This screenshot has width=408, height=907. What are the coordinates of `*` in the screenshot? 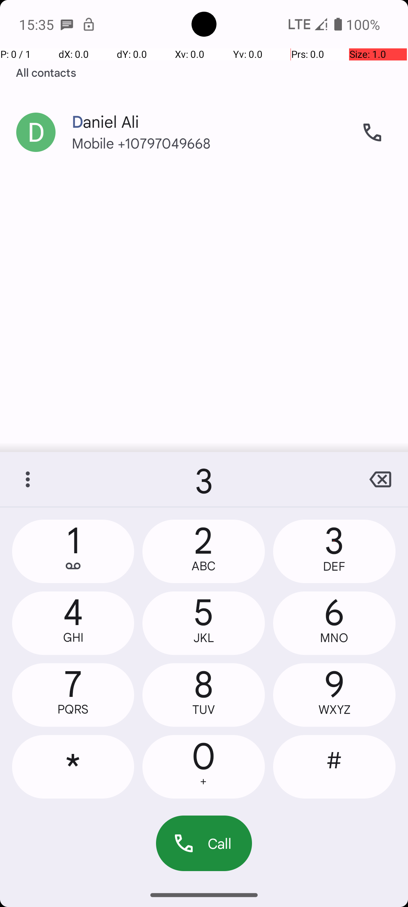 It's located at (73, 767).